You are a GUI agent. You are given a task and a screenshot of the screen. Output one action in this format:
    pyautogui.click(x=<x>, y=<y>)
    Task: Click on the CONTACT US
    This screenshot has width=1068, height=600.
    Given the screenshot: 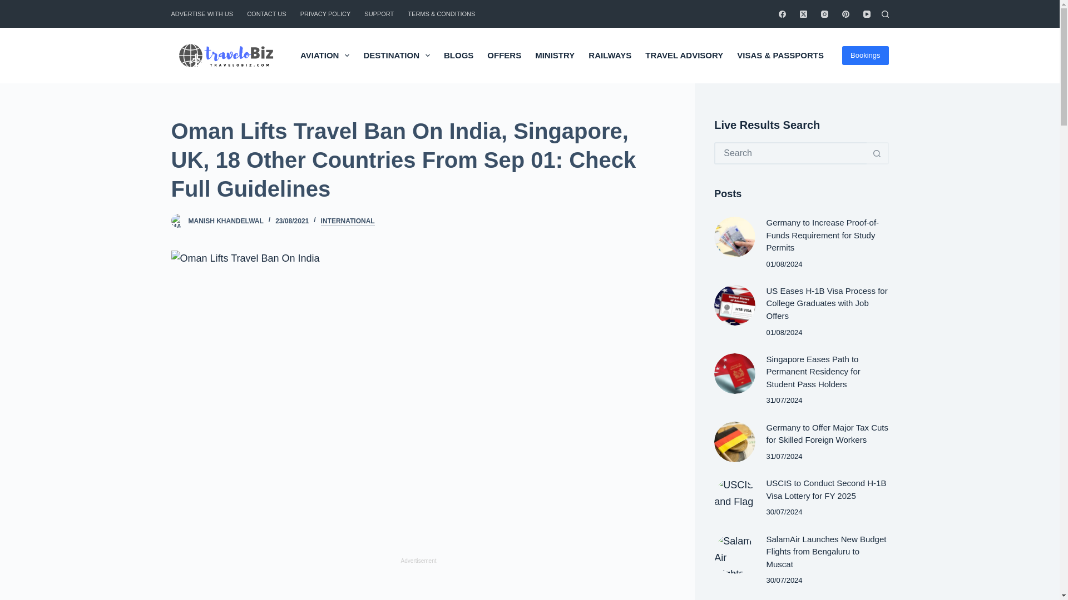 What is the action you would take?
    pyautogui.click(x=267, y=13)
    